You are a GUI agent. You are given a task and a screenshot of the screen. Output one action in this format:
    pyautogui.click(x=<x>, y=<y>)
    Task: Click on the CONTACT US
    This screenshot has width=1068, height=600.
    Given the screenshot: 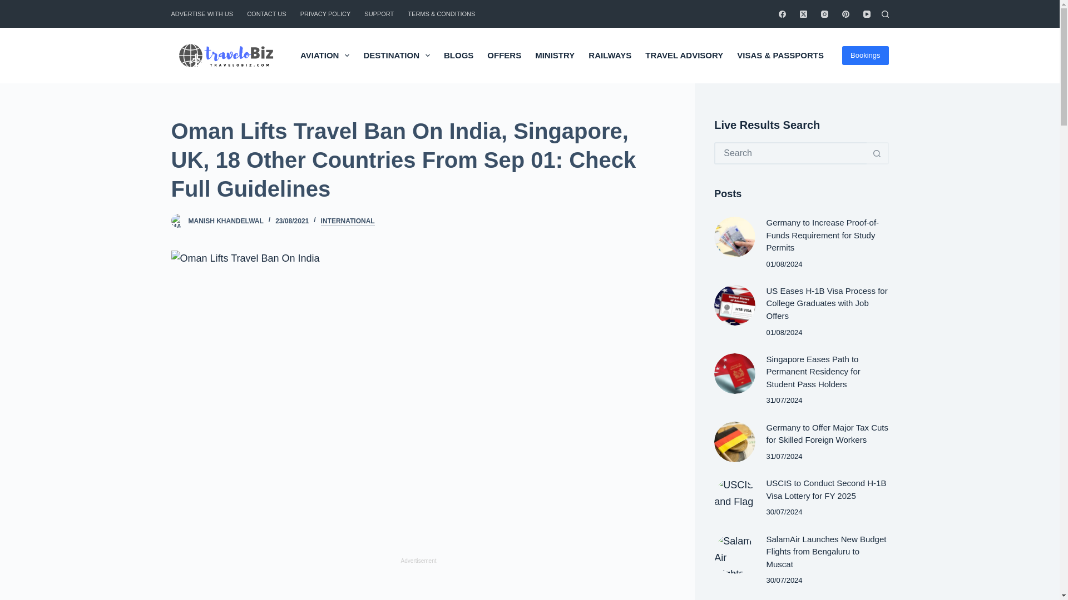 What is the action you would take?
    pyautogui.click(x=267, y=13)
    